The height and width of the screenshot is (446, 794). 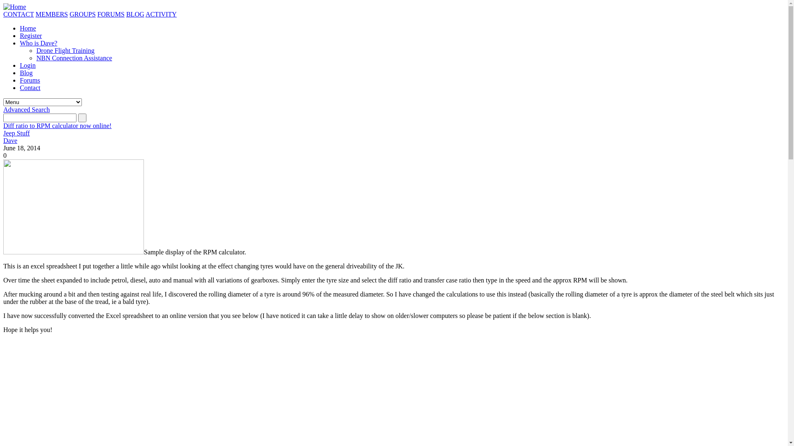 I want to click on GROUPS, so click(x=83, y=14).